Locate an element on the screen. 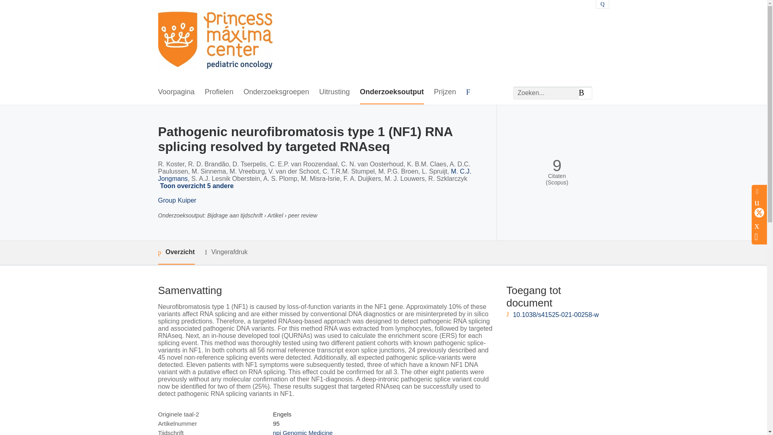 This screenshot has width=773, height=435. M. C.J. Jongmans is located at coordinates (314, 175).